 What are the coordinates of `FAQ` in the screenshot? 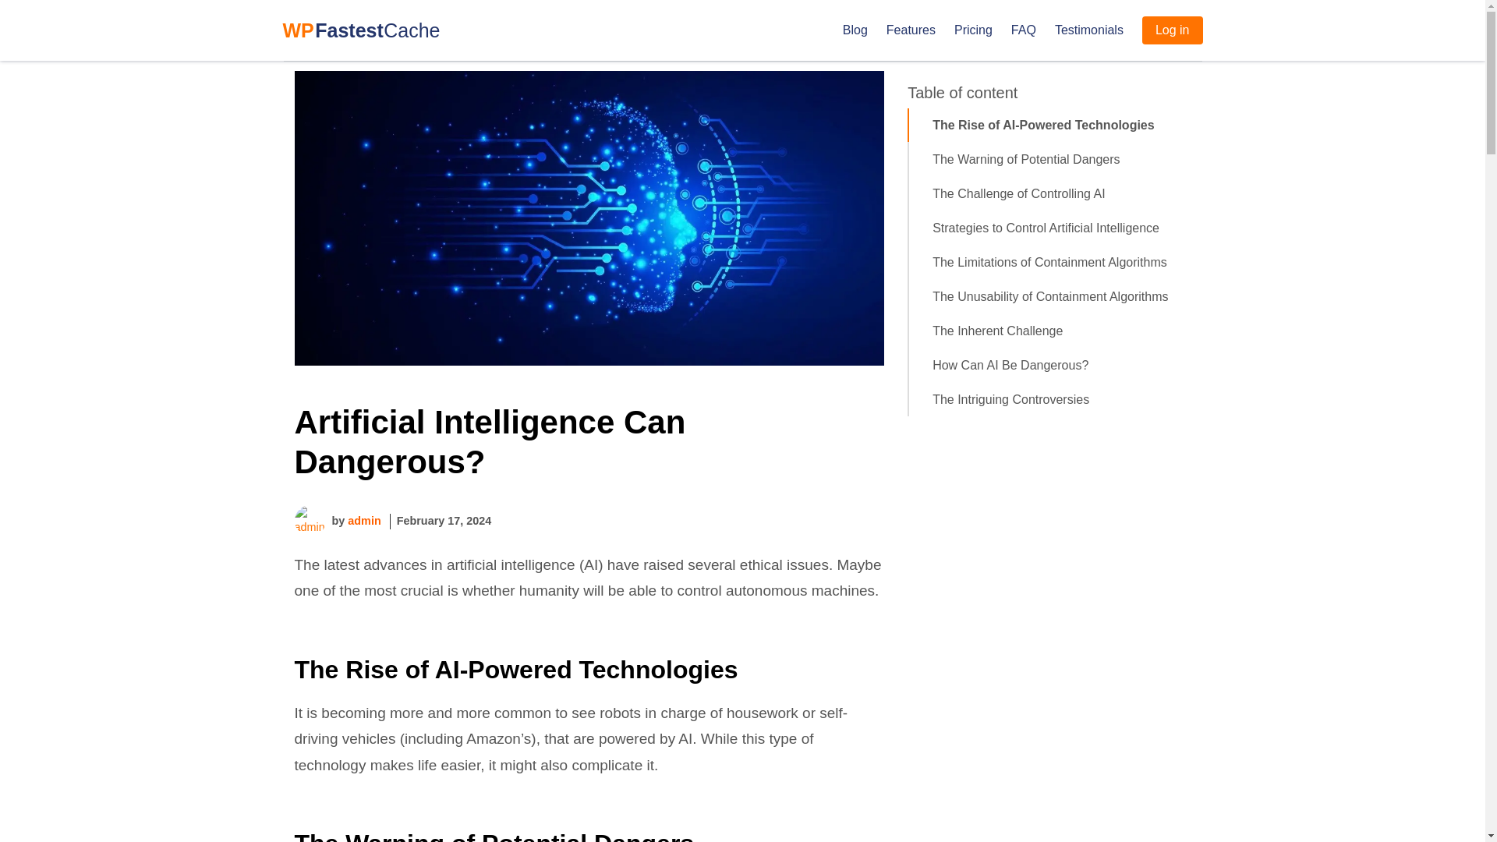 It's located at (1023, 30).